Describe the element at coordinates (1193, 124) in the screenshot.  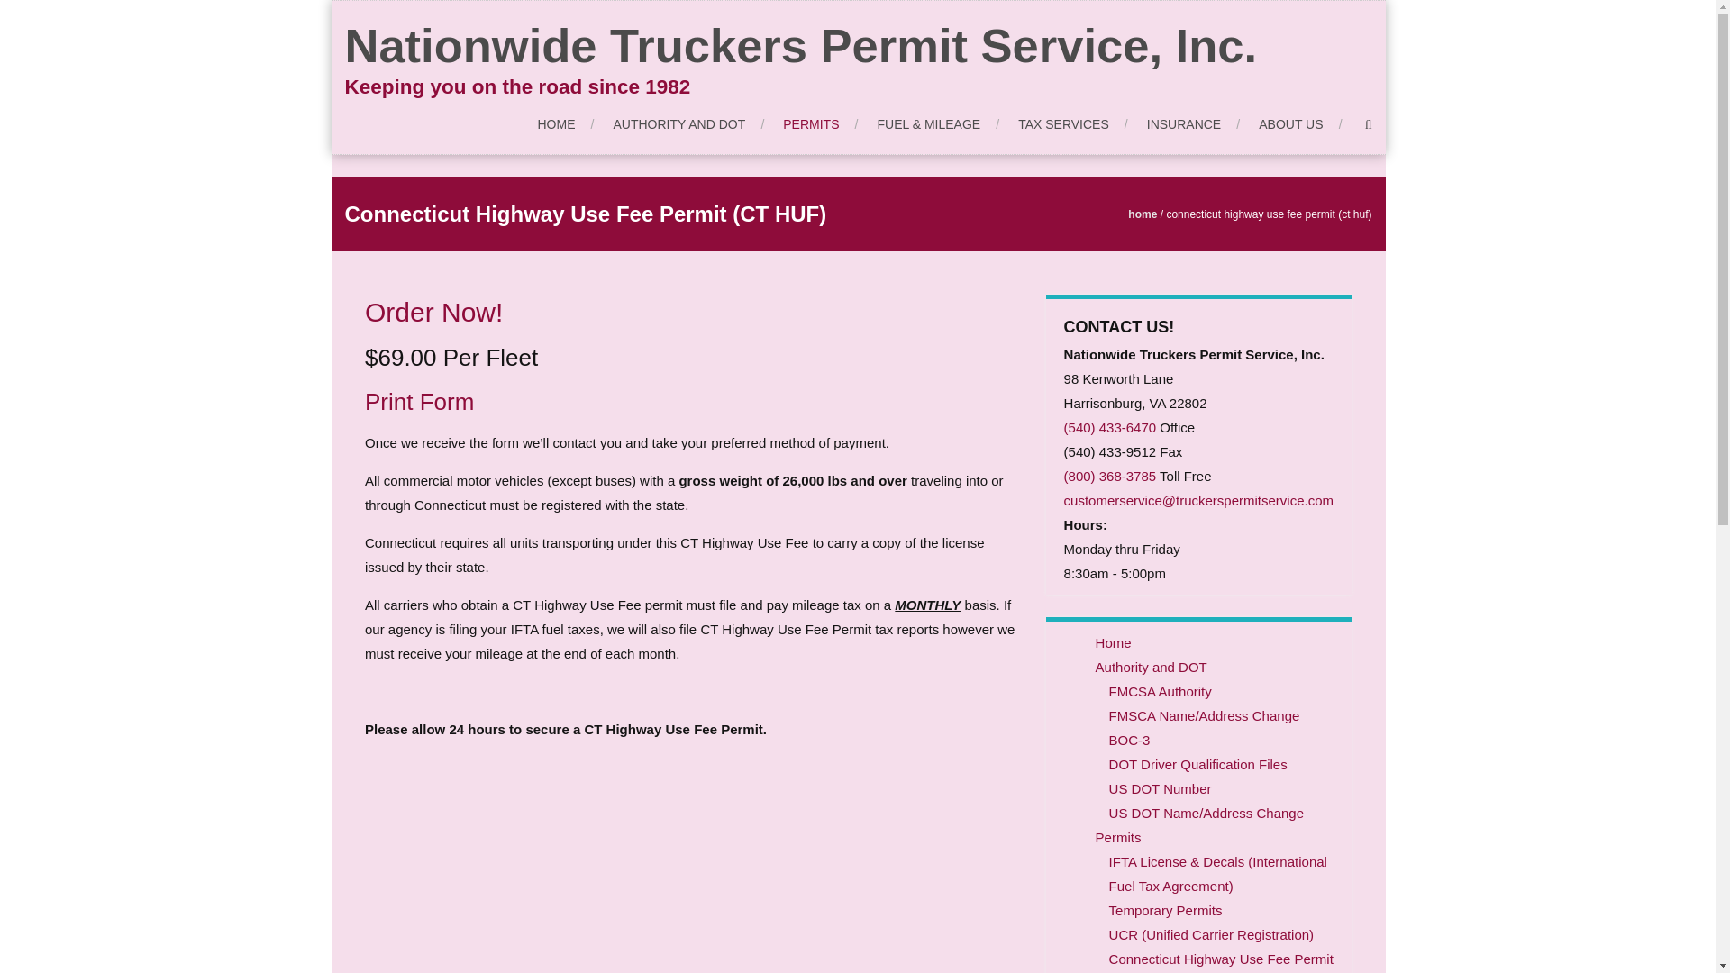
I see `INSURANCE` at that location.